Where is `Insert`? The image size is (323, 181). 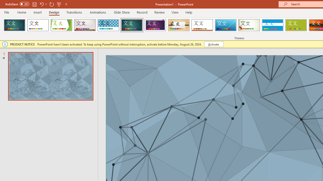 Insert is located at coordinates (38, 12).